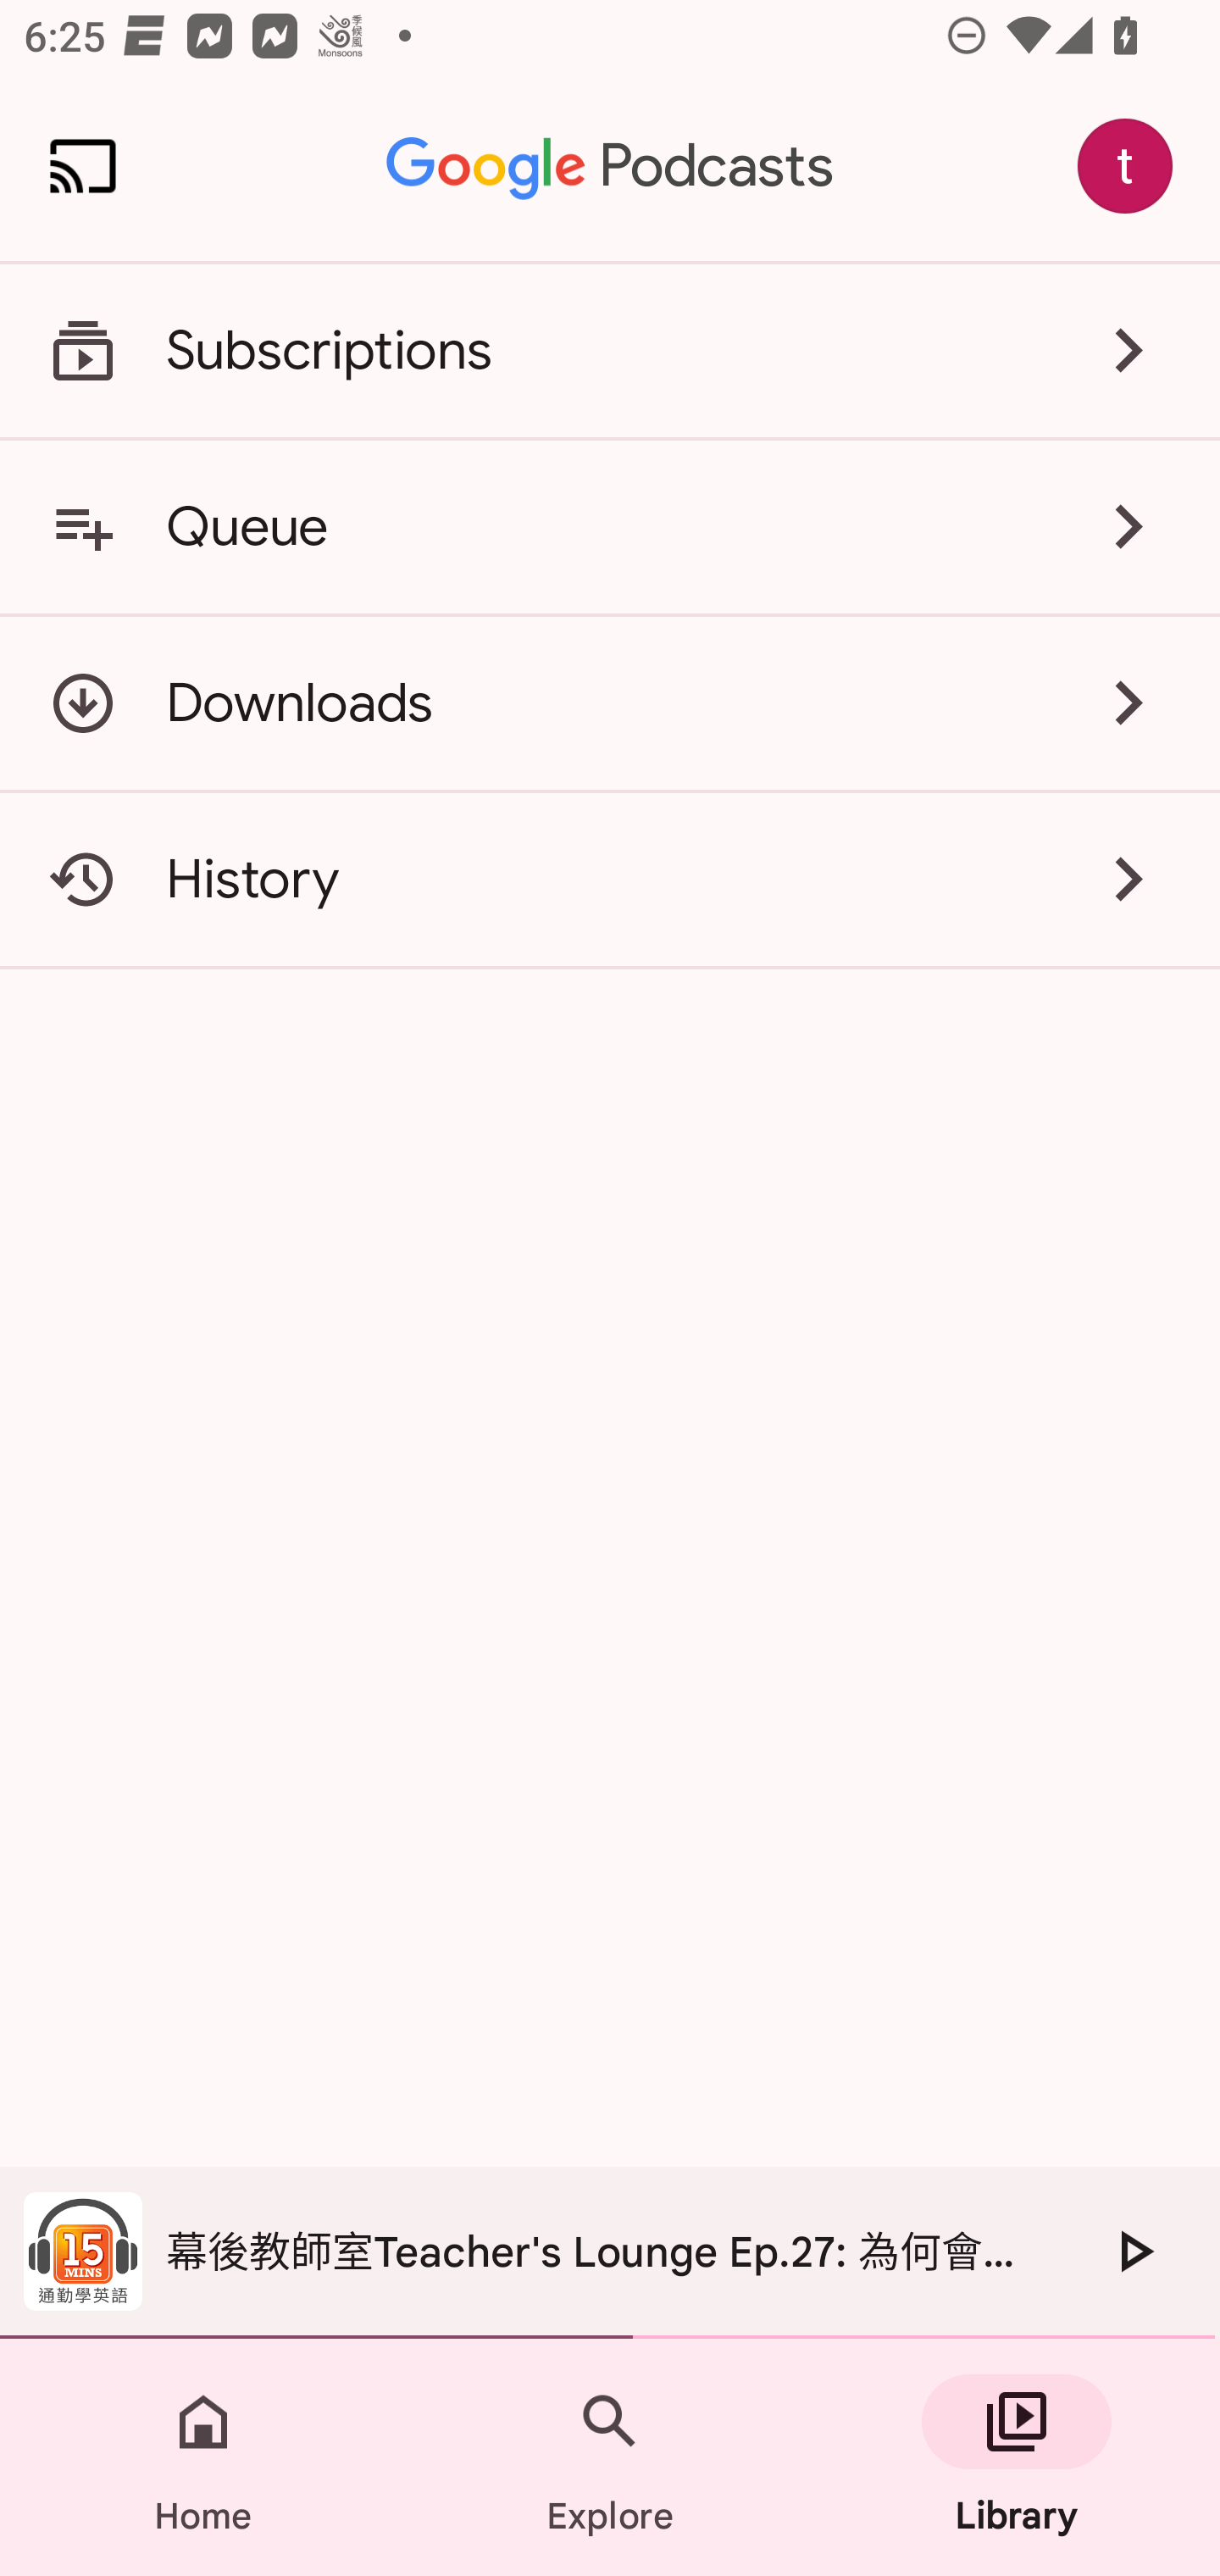 This screenshot has width=1220, height=2576. What do you see at coordinates (610, 880) in the screenshot?
I see `History` at bounding box center [610, 880].